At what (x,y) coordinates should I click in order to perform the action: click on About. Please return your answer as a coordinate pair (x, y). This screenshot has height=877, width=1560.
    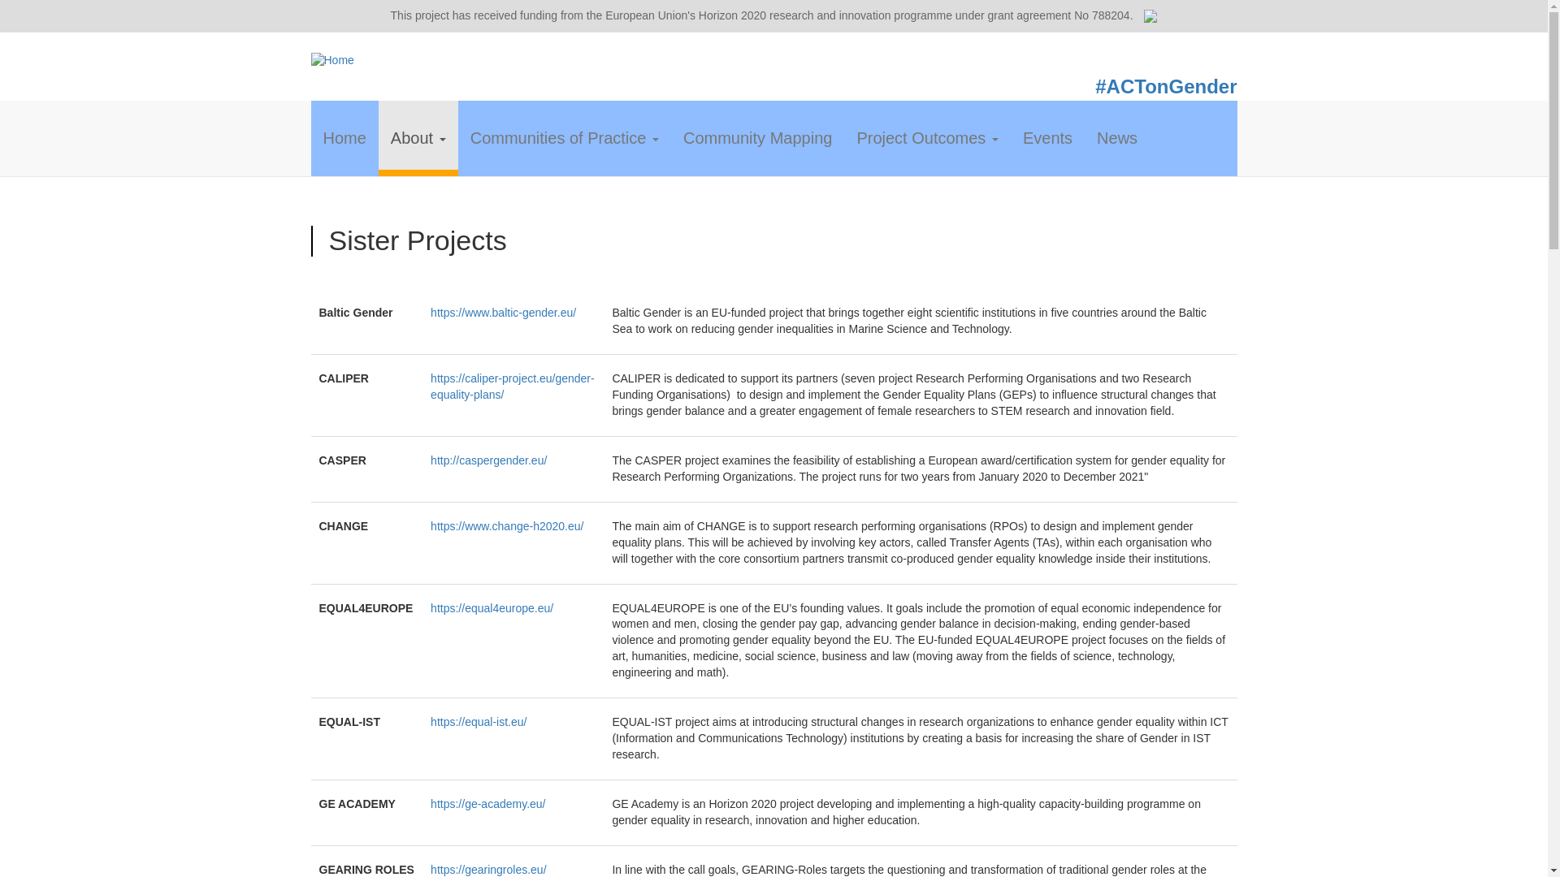
    Looking at the image, I should click on (418, 138).